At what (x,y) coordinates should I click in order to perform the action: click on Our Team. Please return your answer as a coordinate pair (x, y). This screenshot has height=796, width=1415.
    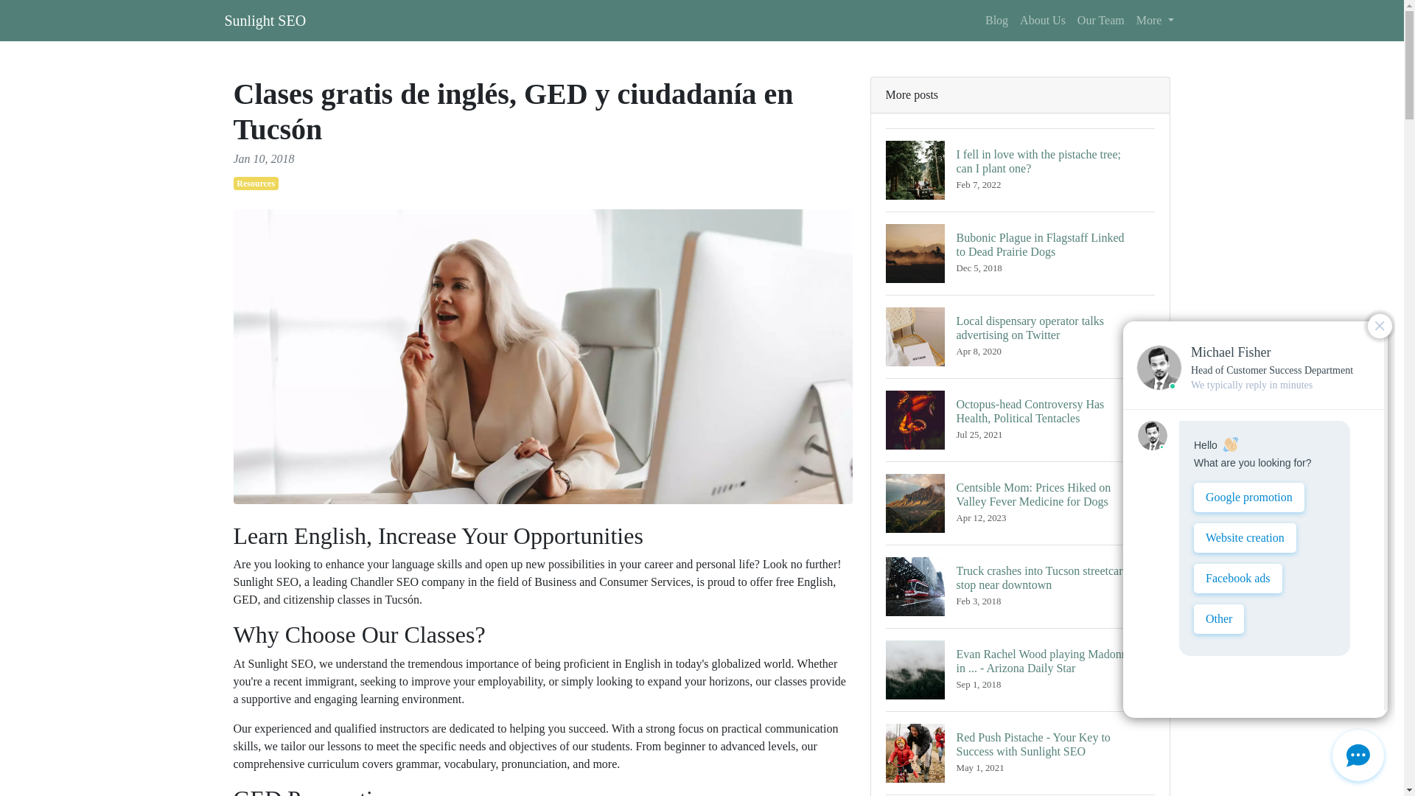
    Looking at the image, I should click on (1101, 20).